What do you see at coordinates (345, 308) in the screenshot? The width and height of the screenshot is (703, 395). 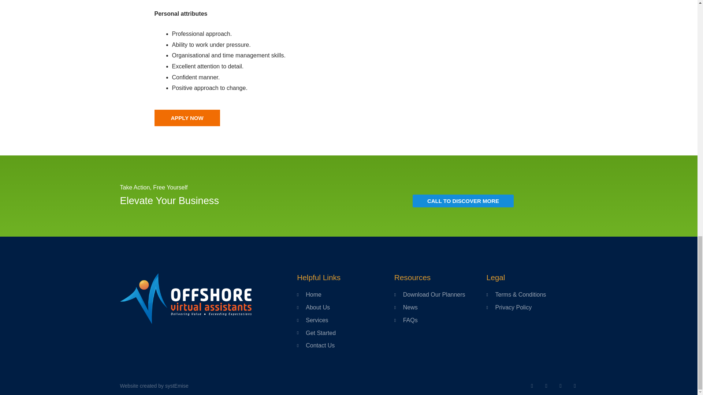 I see `About Us` at bounding box center [345, 308].